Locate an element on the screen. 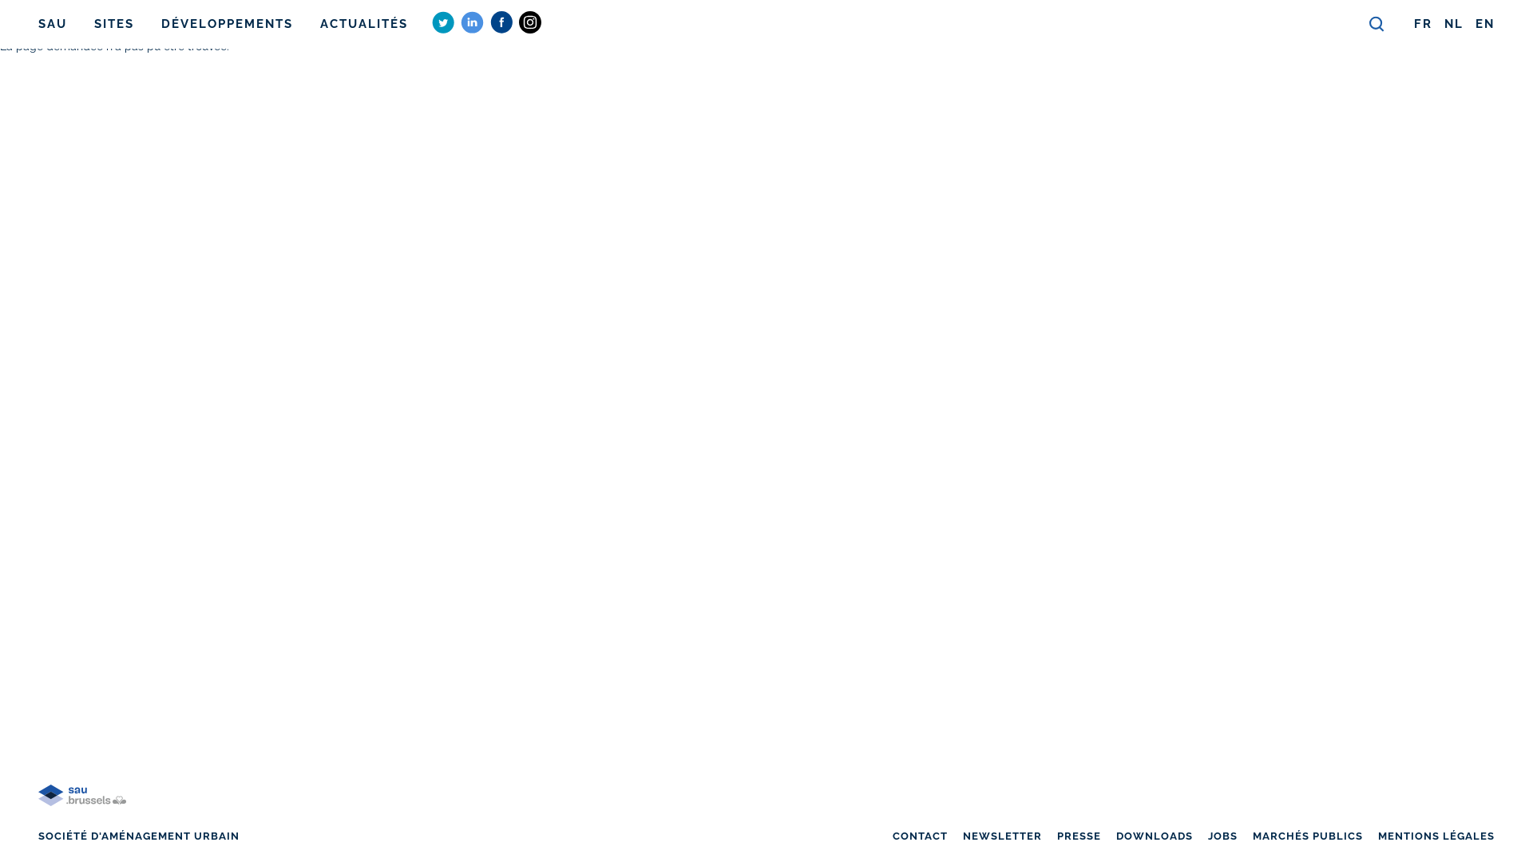 The image size is (1533, 862). PRESSE is located at coordinates (1079, 836).